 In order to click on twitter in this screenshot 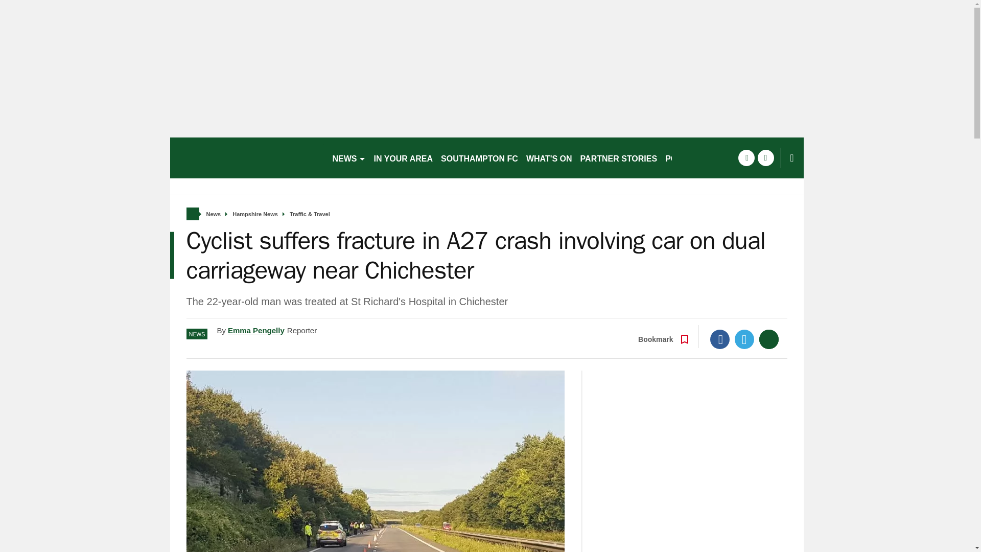, I will do `click(765, 157)`.